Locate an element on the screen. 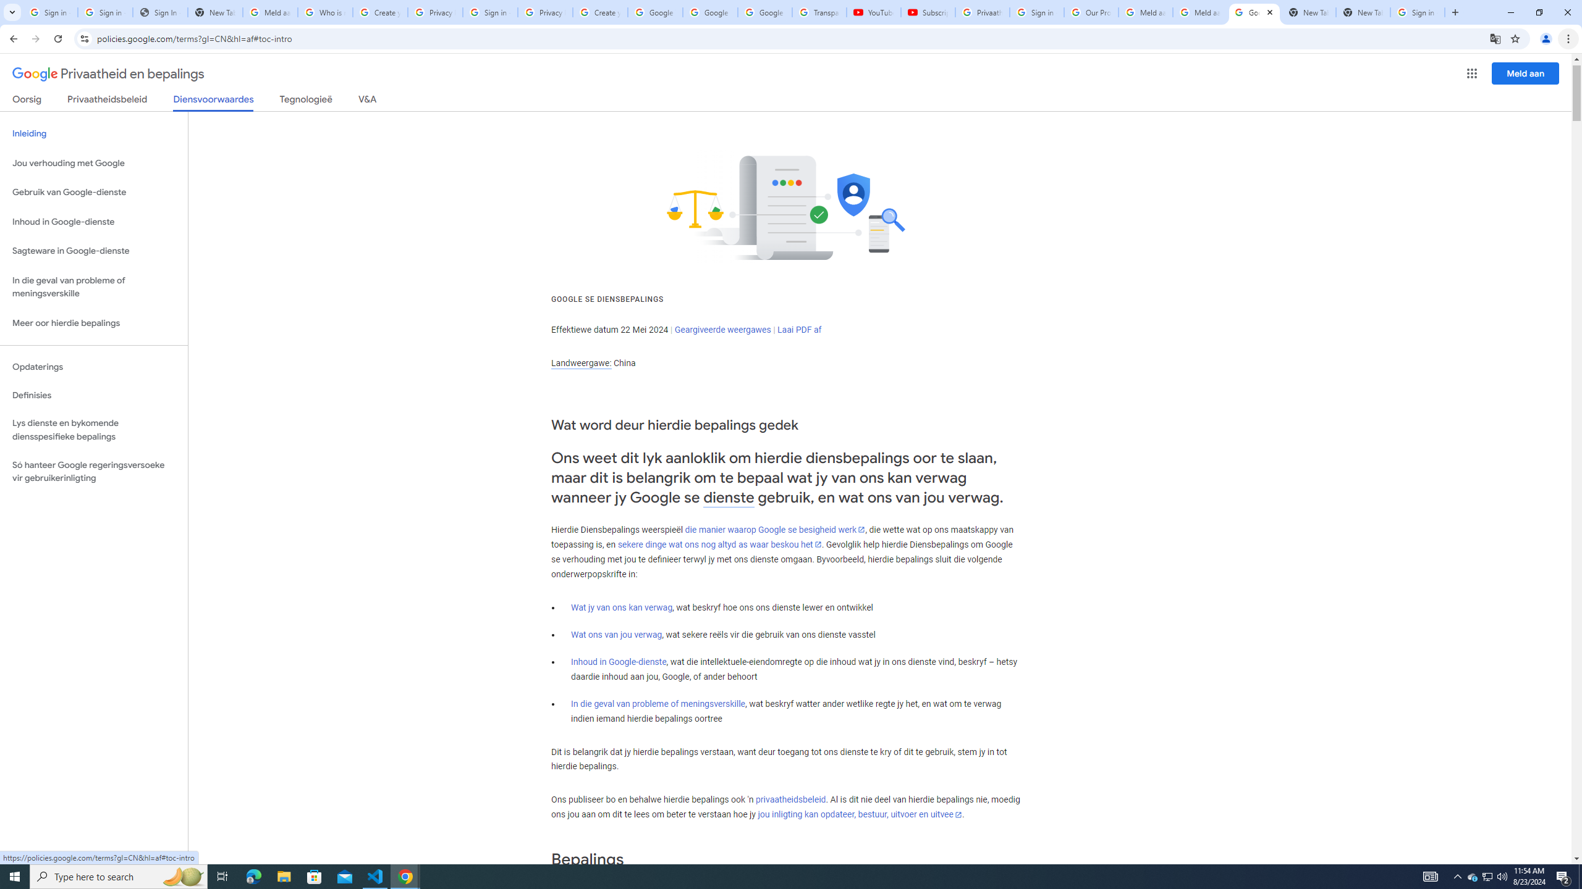 This screenshot has width=1582, height=889. Meer oor hierdie bepalings is located at coordinates (94, 323).